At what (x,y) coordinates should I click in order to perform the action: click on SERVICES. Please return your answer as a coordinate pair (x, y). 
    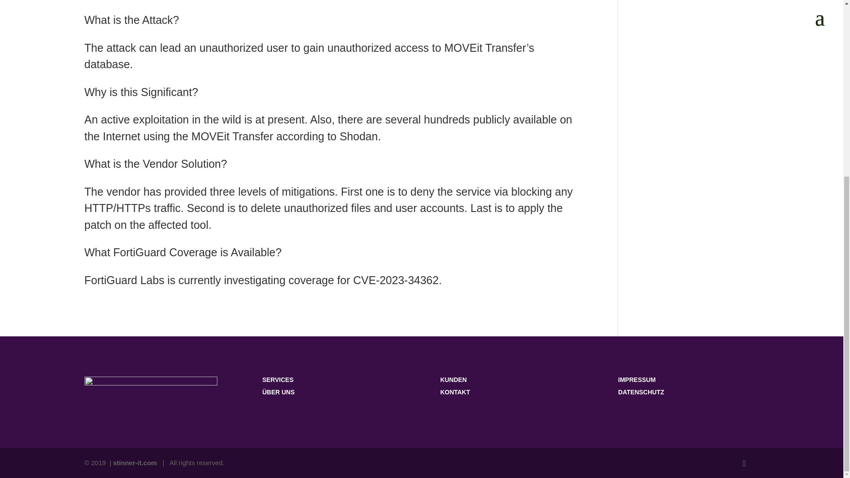
    Looking at the image, I should click on (277, 380).